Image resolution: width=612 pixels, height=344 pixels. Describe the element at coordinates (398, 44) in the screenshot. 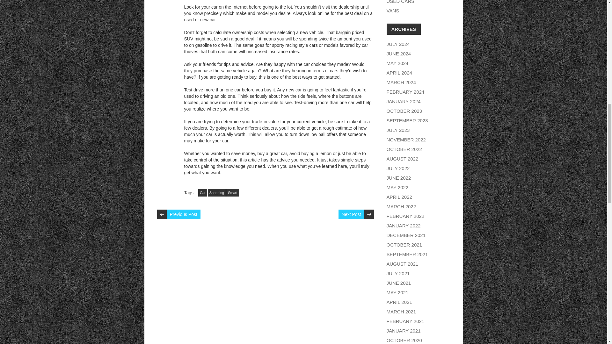

I see `JULY 2024` at that location.